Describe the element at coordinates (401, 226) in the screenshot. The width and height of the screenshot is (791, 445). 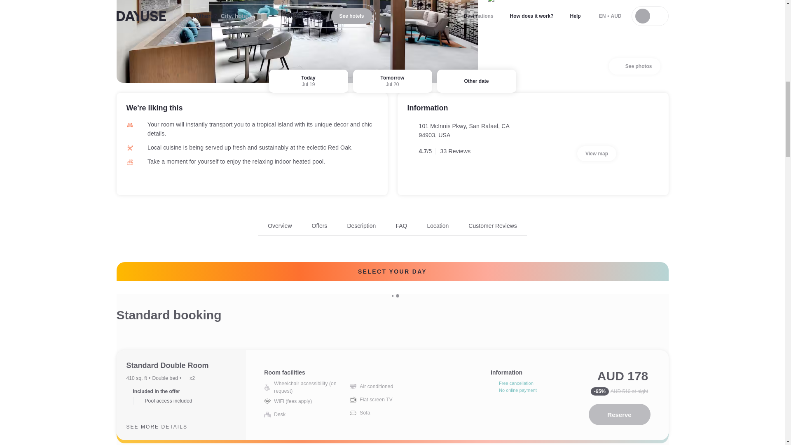
I see `See photos` at that location.